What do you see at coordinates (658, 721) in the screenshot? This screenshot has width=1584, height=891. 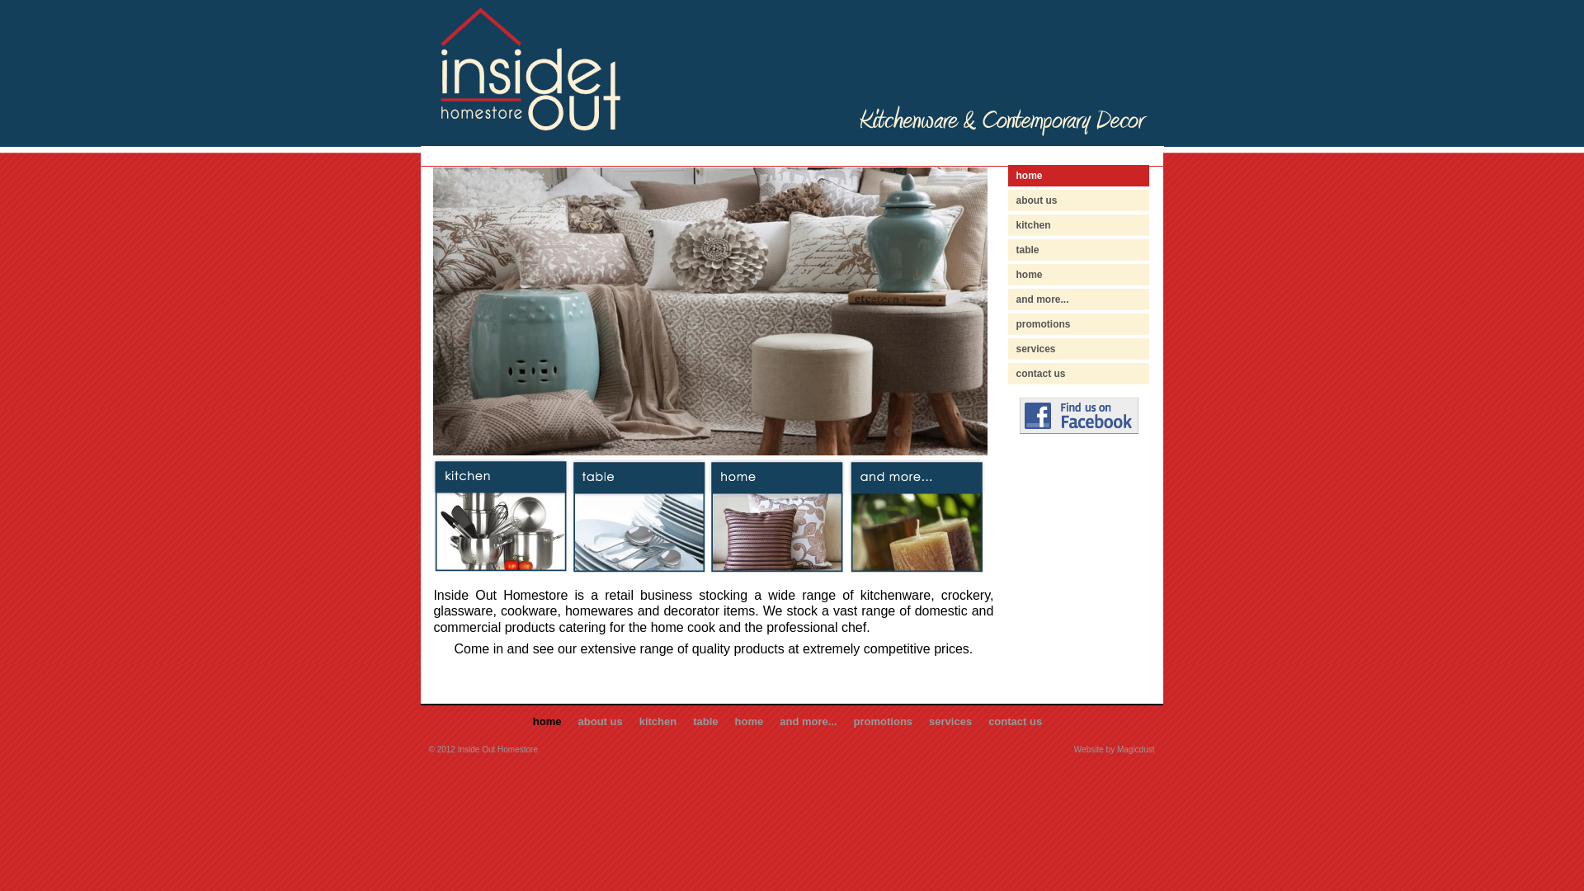 I see `kitchen` at bounding box center [658, 721].